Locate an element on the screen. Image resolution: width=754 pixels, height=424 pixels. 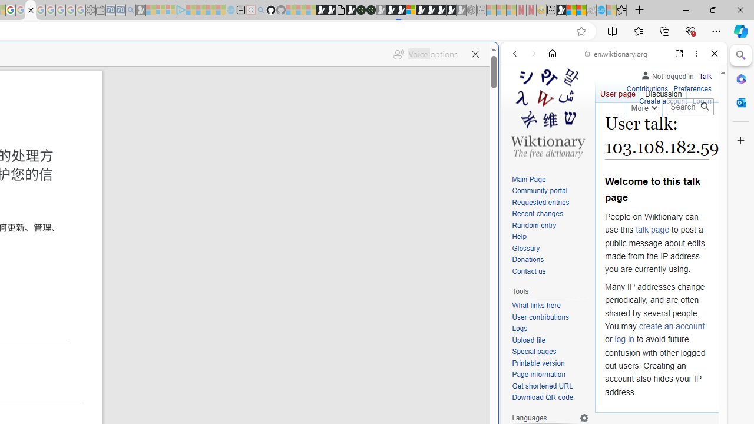
What links here is located at coordinates (550, 306).